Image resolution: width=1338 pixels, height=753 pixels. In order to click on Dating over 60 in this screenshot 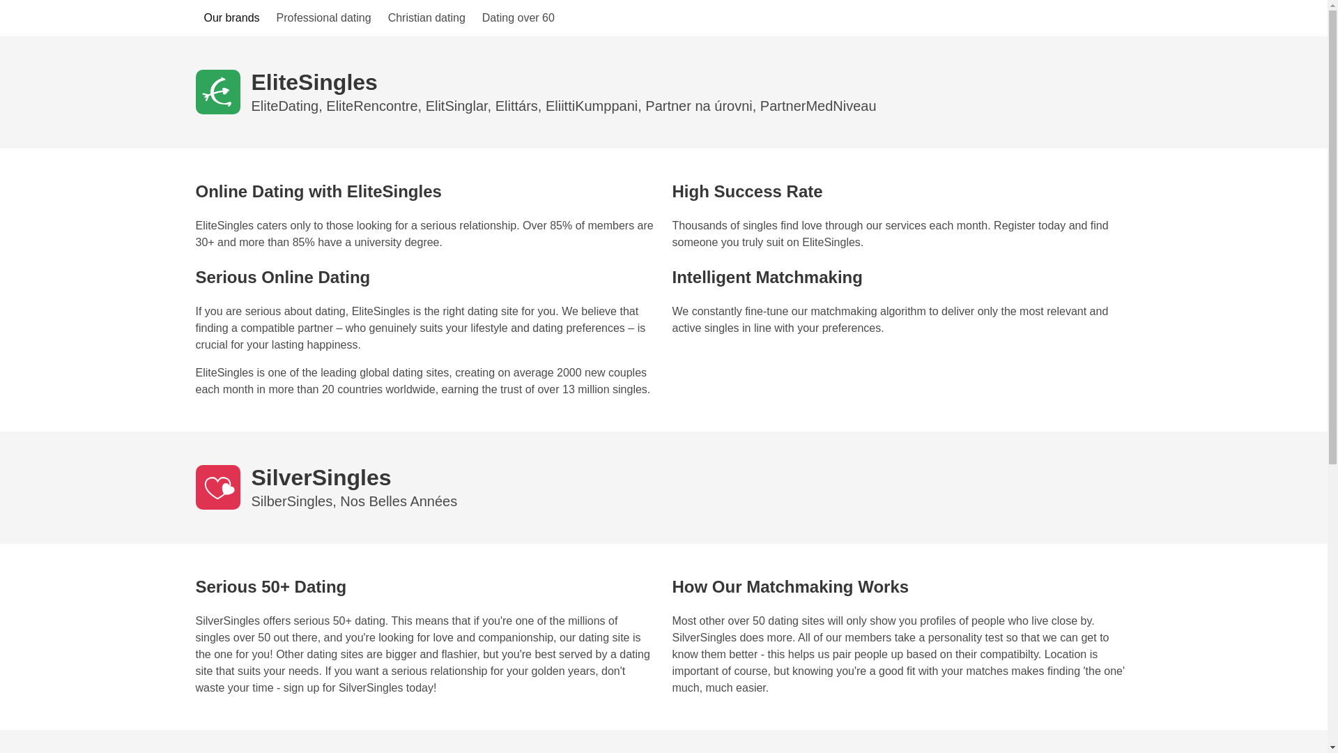, I will do `click(518, 18)`.